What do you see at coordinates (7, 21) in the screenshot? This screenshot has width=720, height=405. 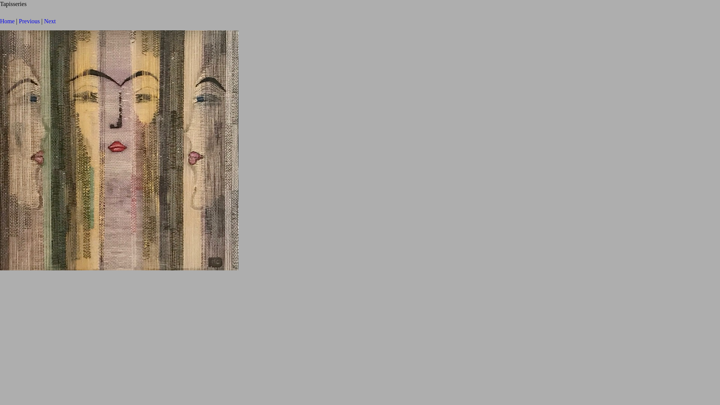 I see `Home` at bounding box center [7, 21].